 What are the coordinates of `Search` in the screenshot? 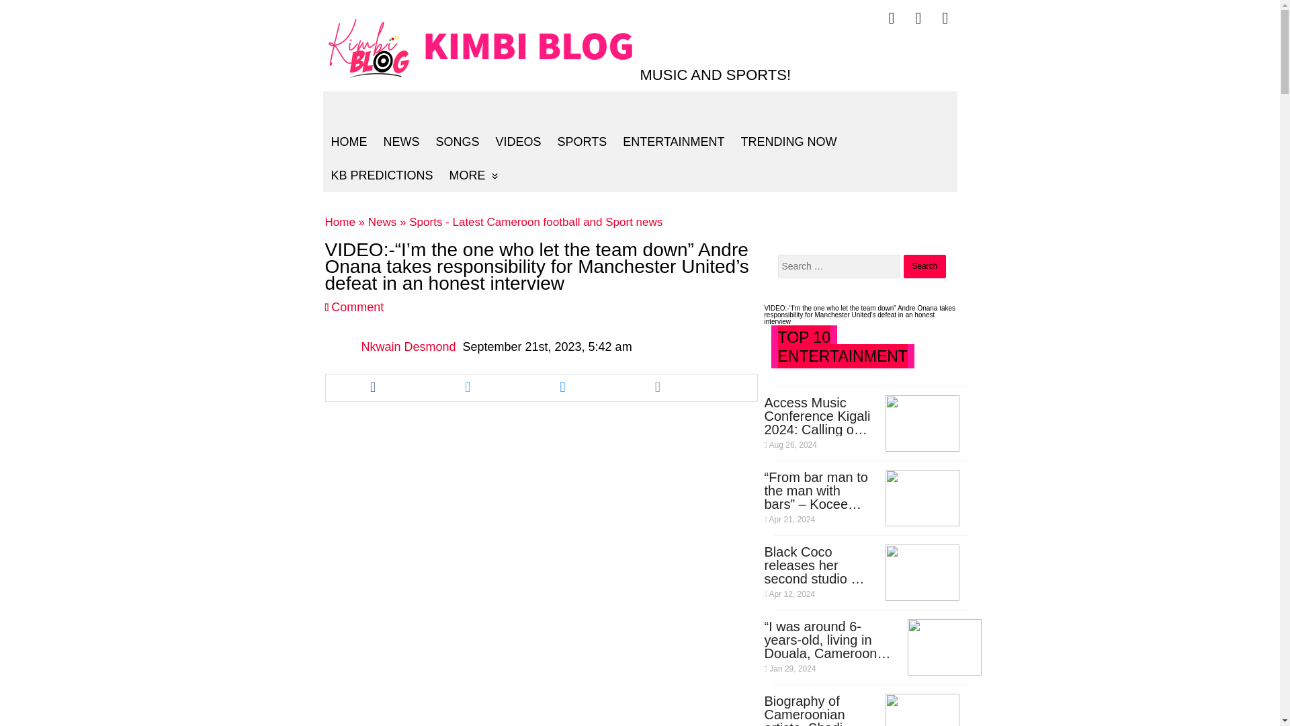 It's located at (924, 266).